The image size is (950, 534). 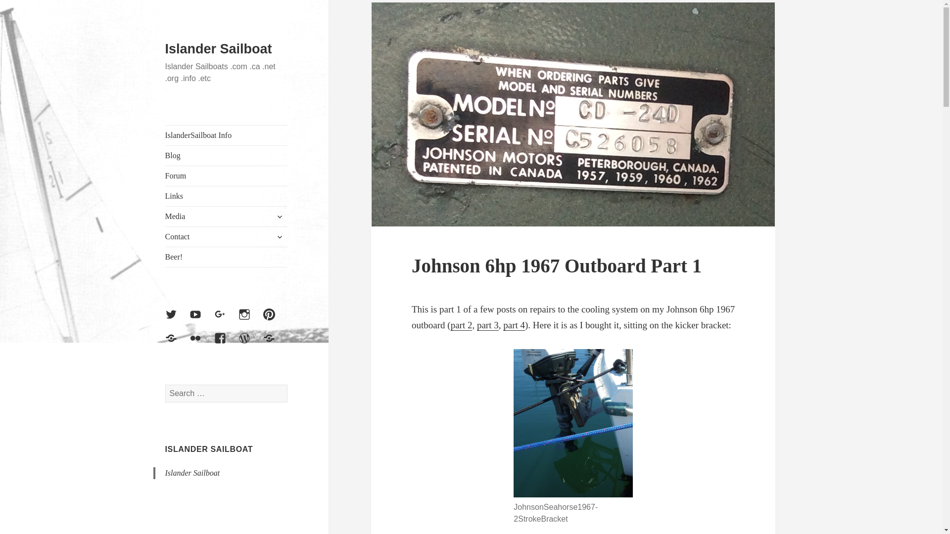 I want to click on IslanderSailboat Info, so click(x=227, y=135).